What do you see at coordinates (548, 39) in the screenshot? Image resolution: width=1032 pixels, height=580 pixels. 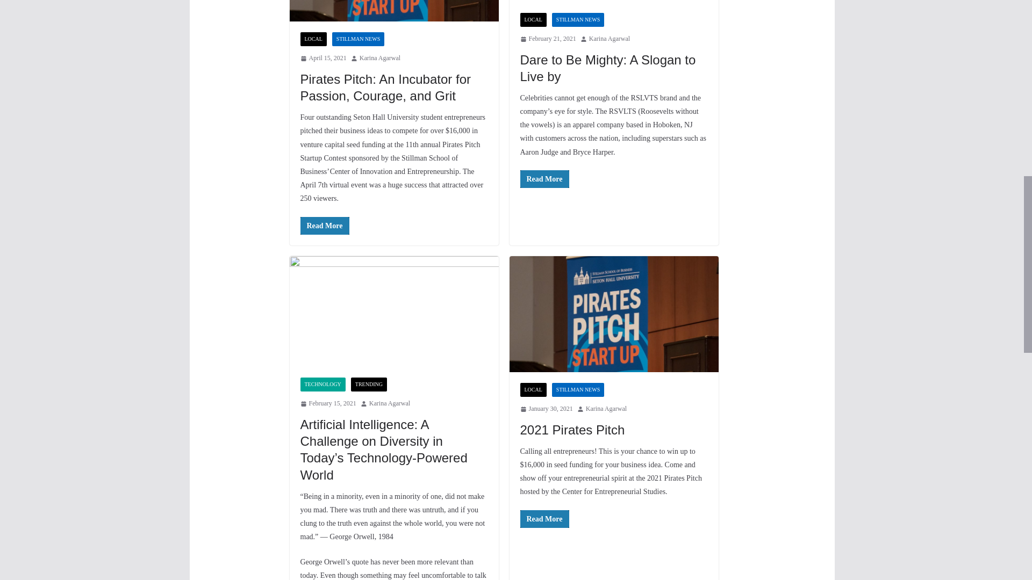 I see `6:47 pm` at bounding box center [548, 39].